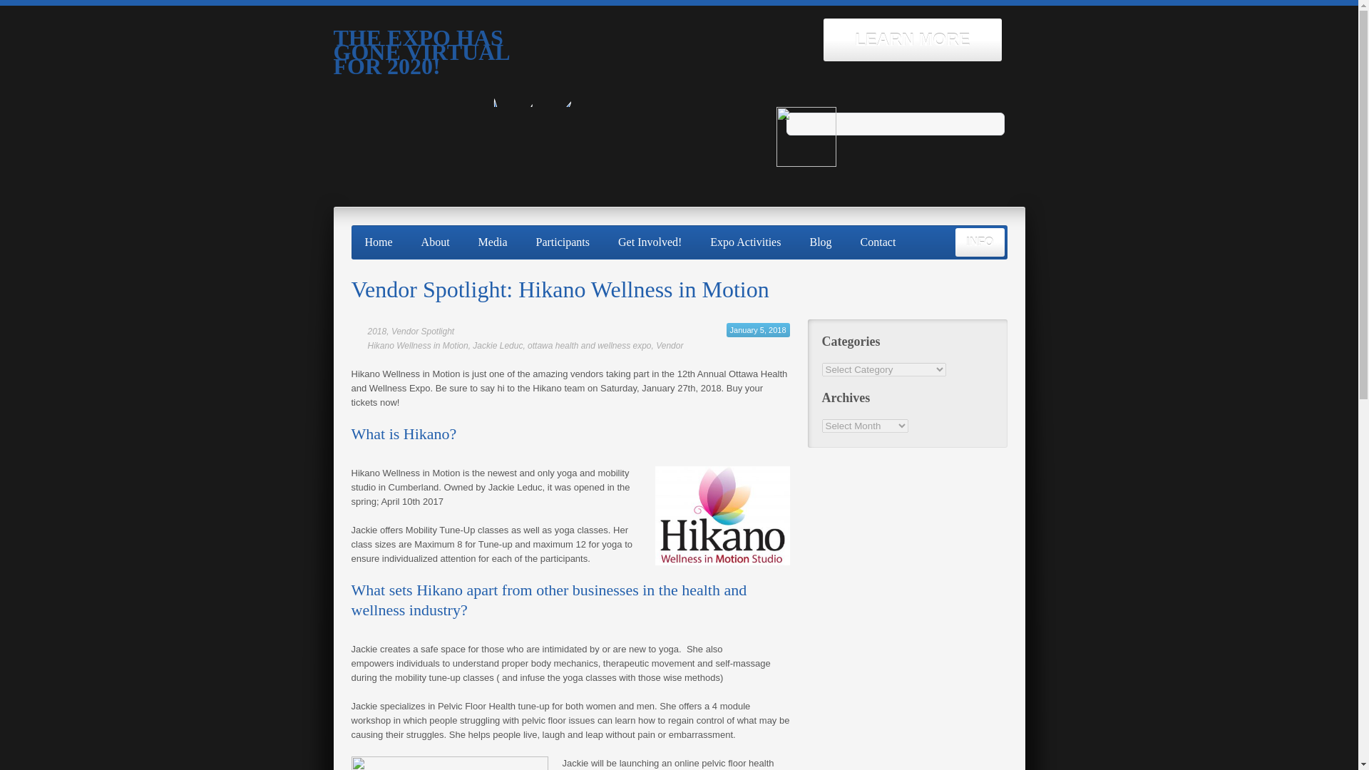  What do you see at coordinates (980, 242) in the screenshot?
I see `INFO` at bounding box center [980, 242].